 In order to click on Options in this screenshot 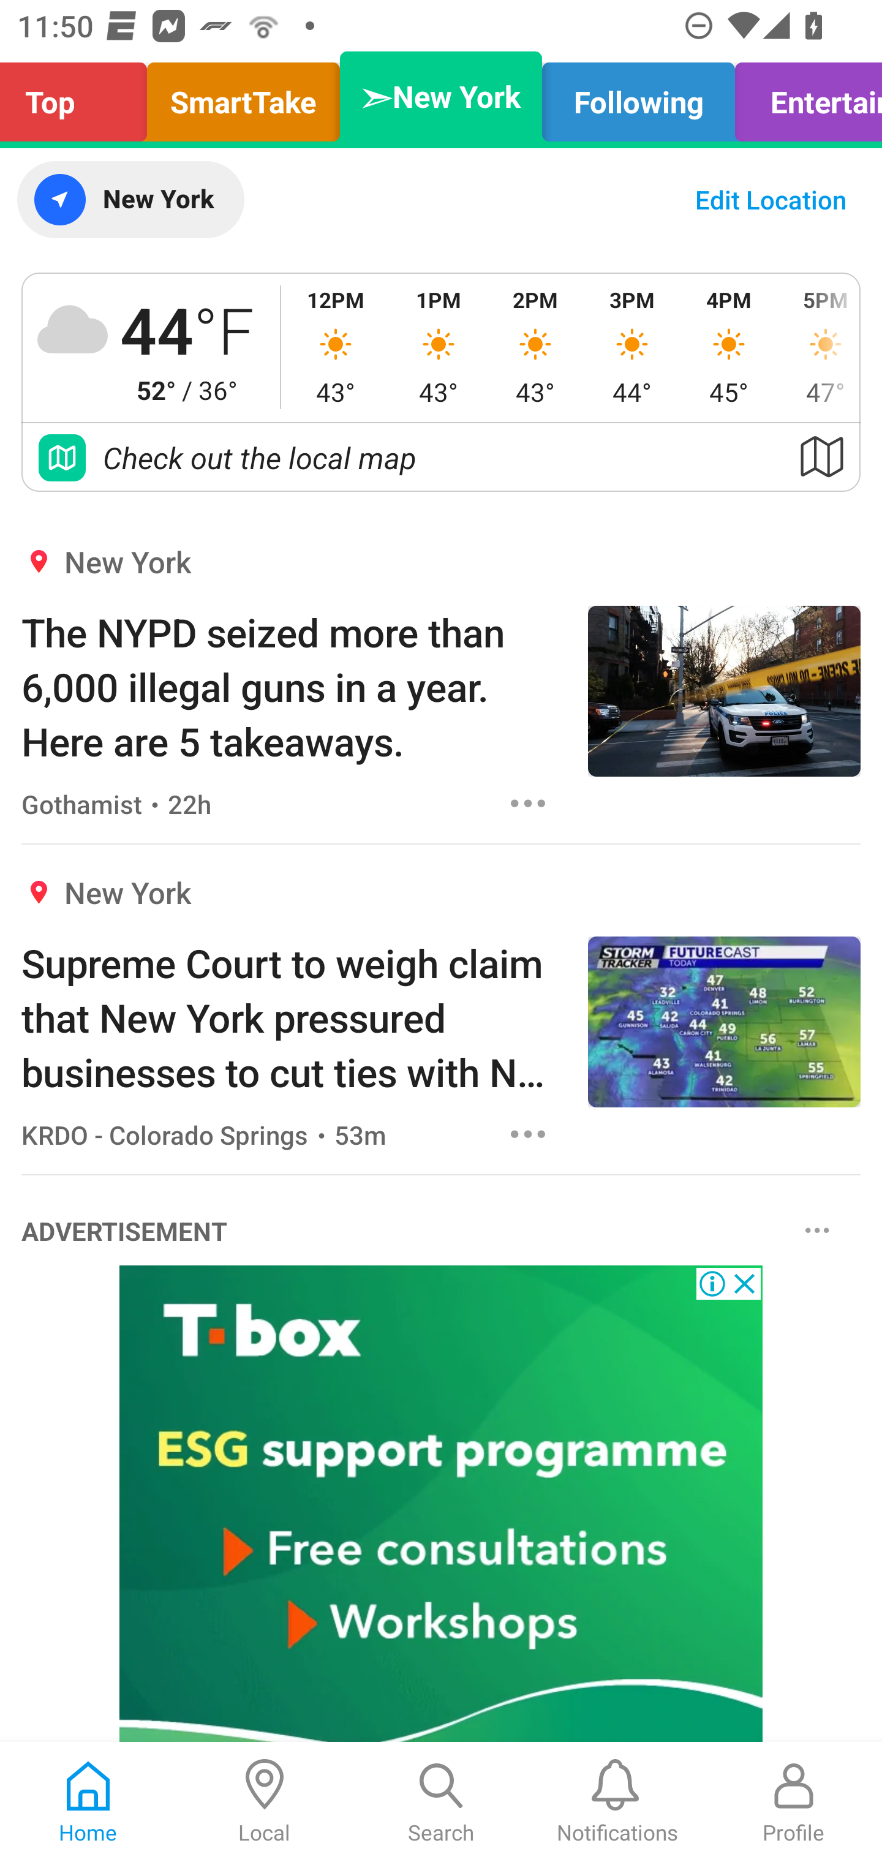, I will do `click(528, 803)`.